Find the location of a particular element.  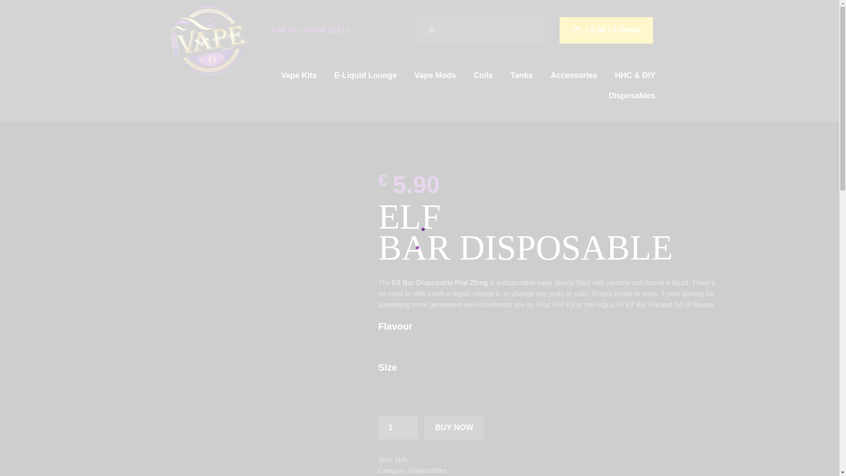

Accessories is located at coordinates (573, 75).